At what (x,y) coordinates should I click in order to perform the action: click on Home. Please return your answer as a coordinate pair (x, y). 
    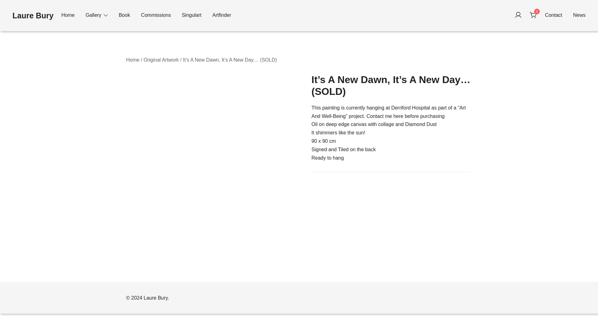
    Looking at the image, I should click on (68, 15).